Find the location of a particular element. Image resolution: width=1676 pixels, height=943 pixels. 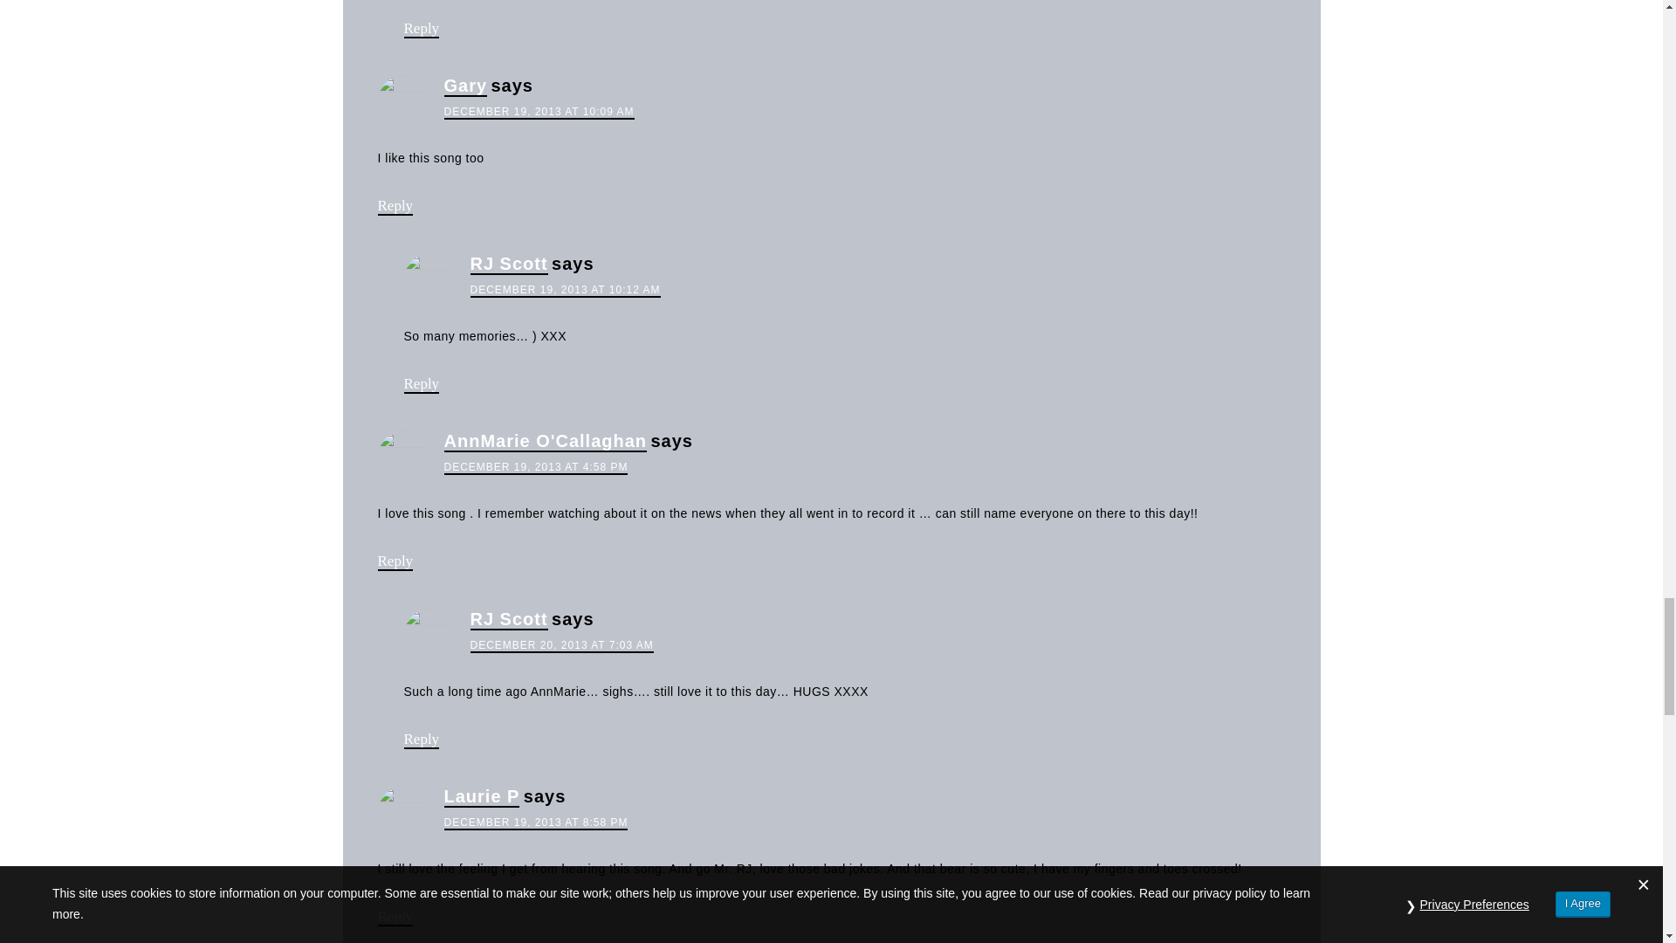

Reply is located at coordinates (421, 384).